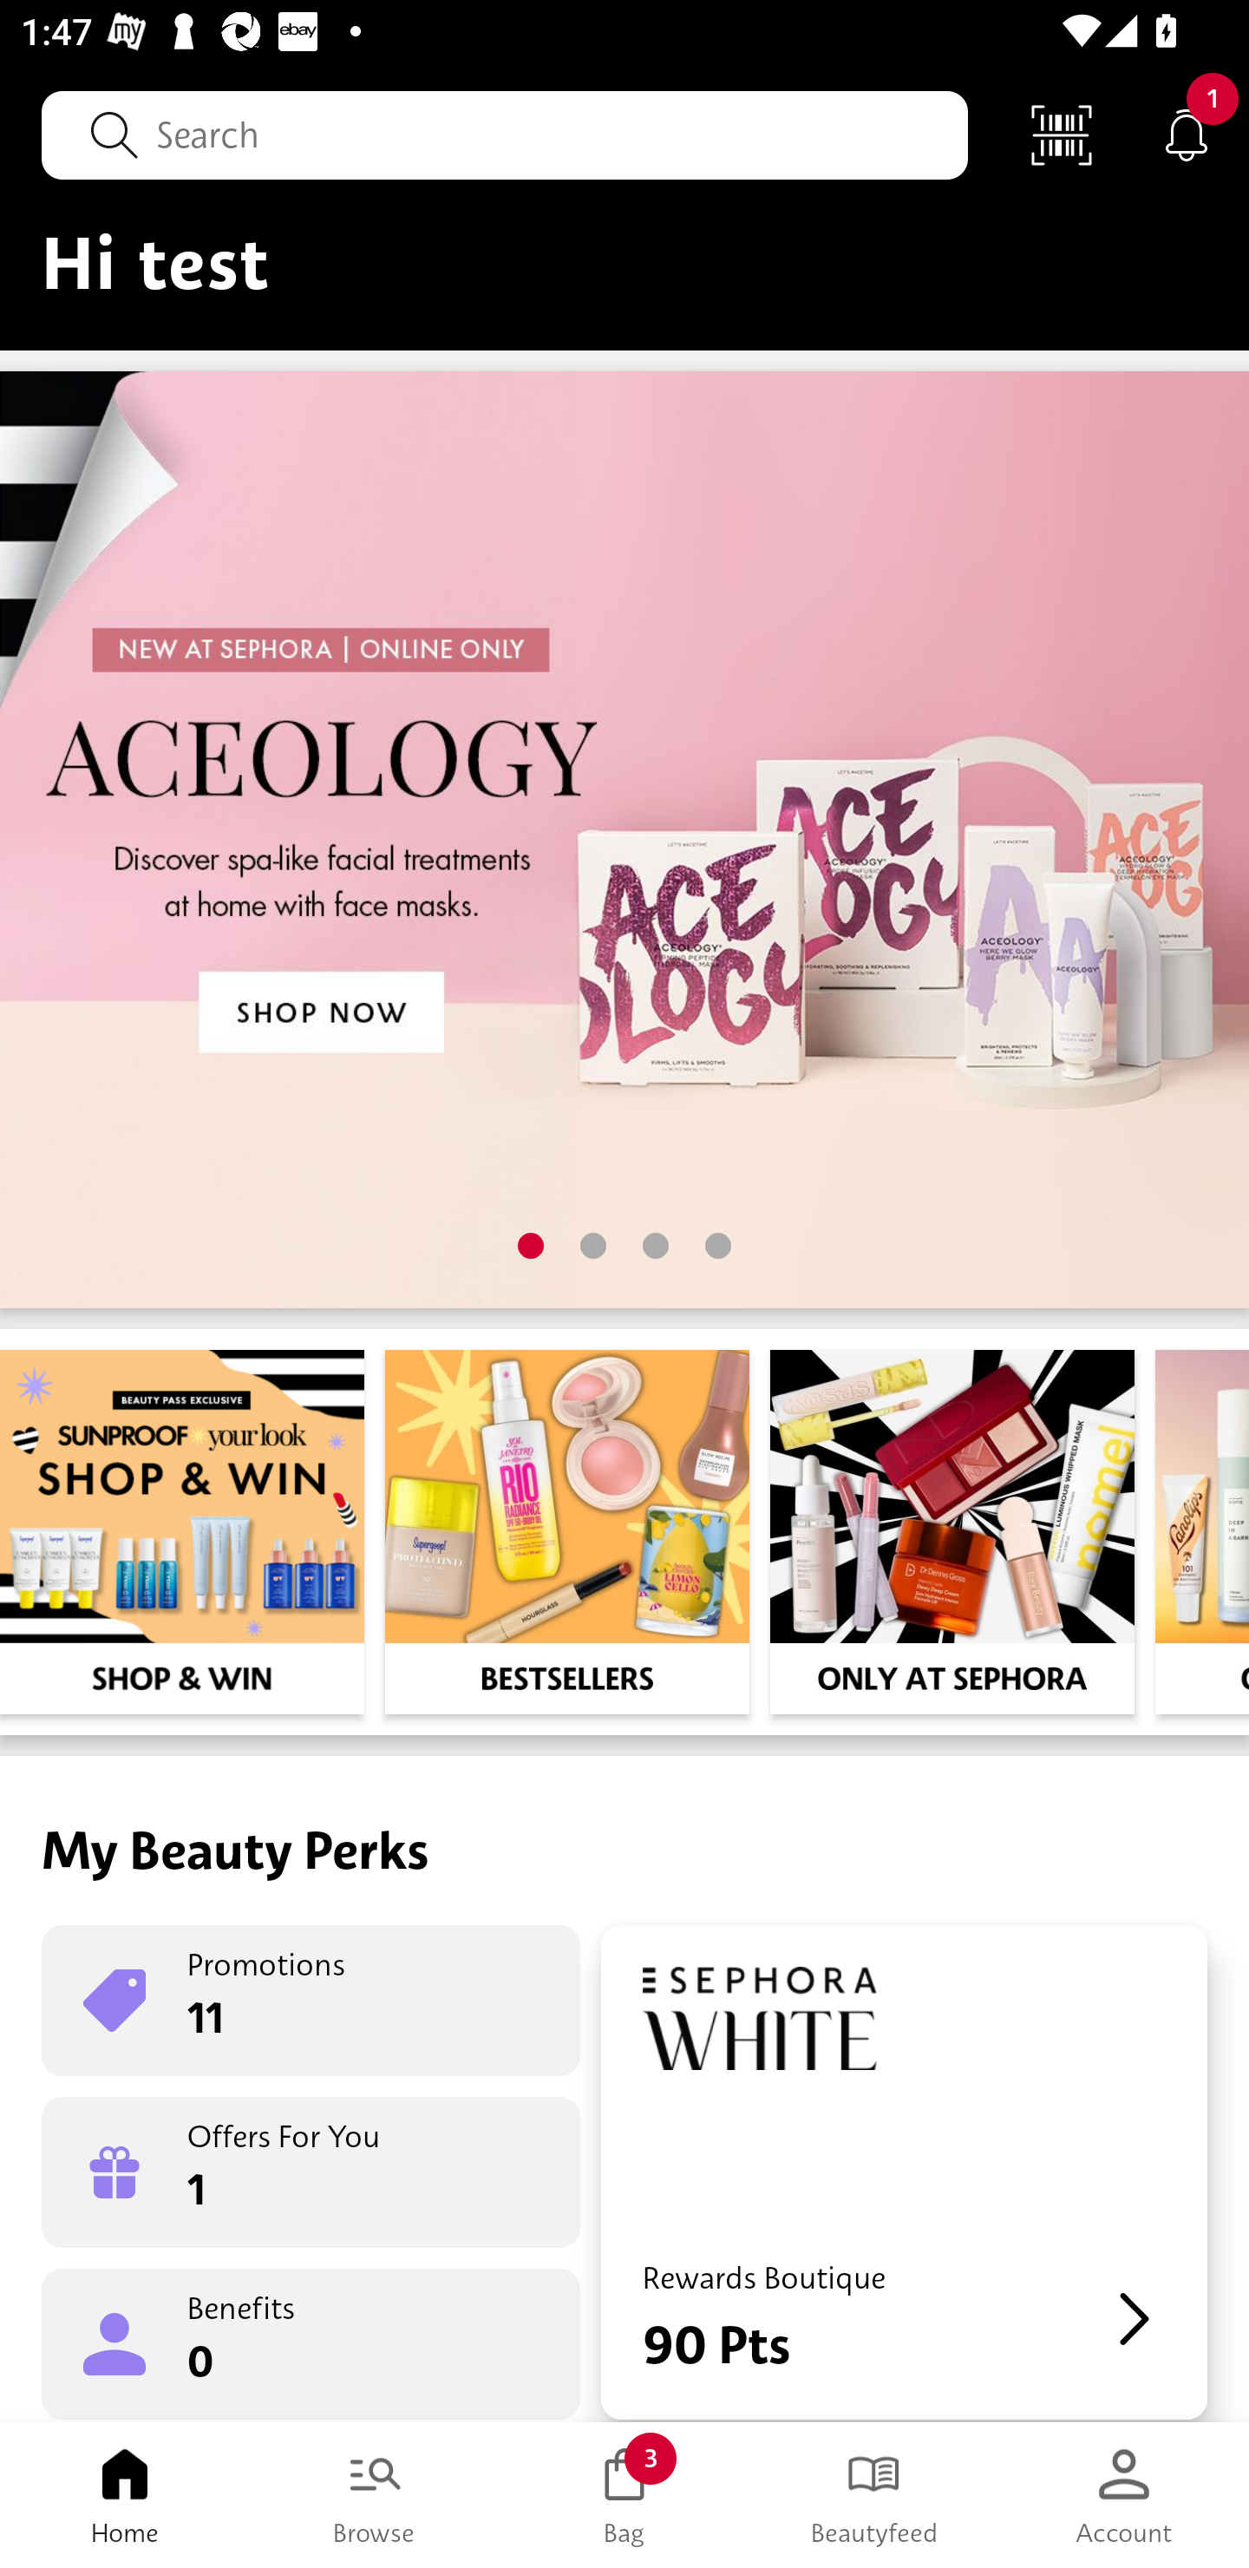 This screenshot has width=1249, height=2568. Describe the element at coordinates (505, 134) in the screenshot. I see `Search` at that location.